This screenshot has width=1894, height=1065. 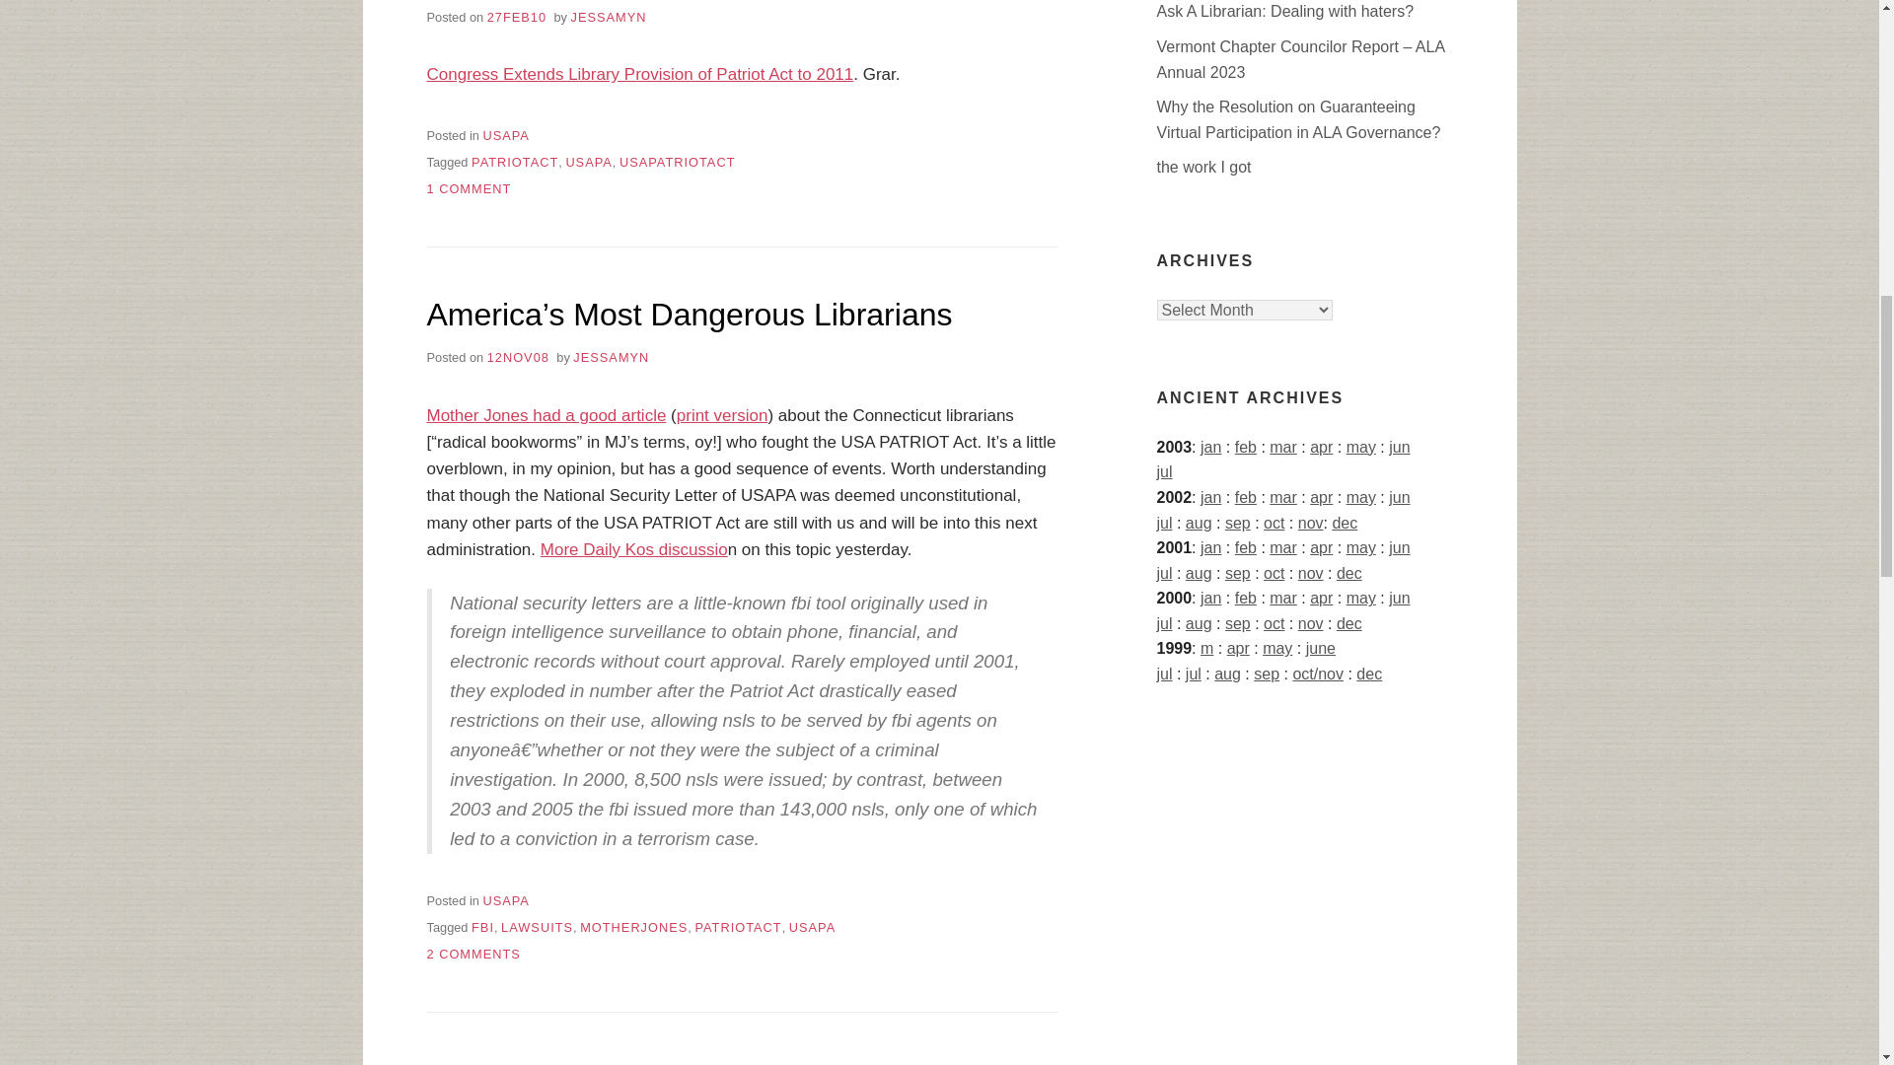 What do you see at coordinates (633, 549) in the screenshot?
I see `More Daily Kos discussio` at bounding box center [633, 549].